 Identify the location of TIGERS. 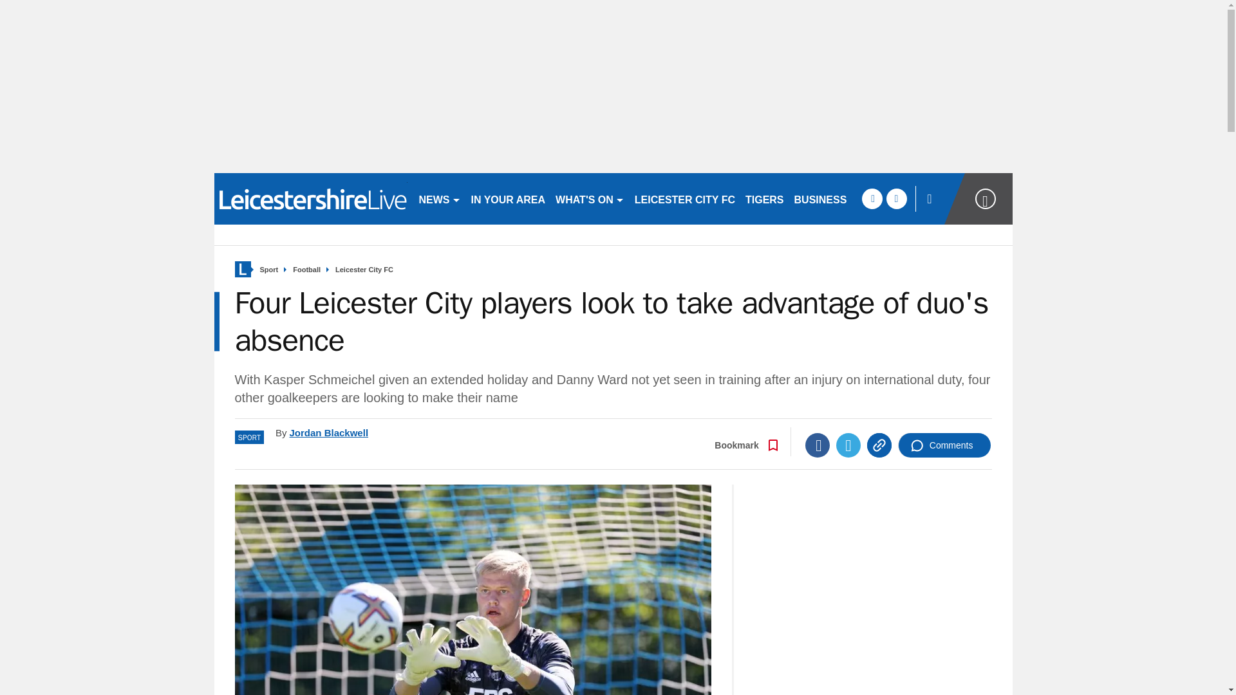
(765, 198).